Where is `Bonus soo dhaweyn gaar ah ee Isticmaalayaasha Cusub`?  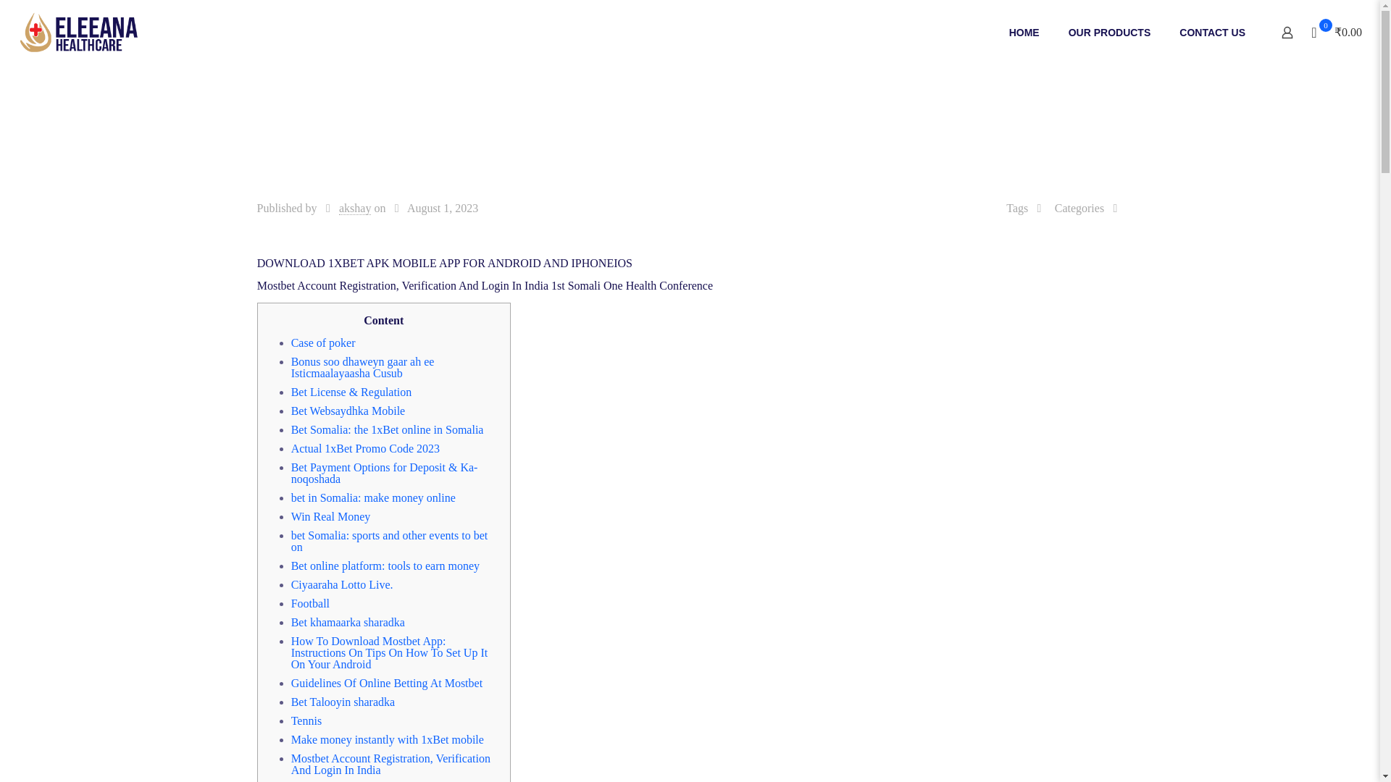 Bonus soo dhaweyn gaar ah ee Isticmaalayaasha Cusub is located at coordinates (362, 367).